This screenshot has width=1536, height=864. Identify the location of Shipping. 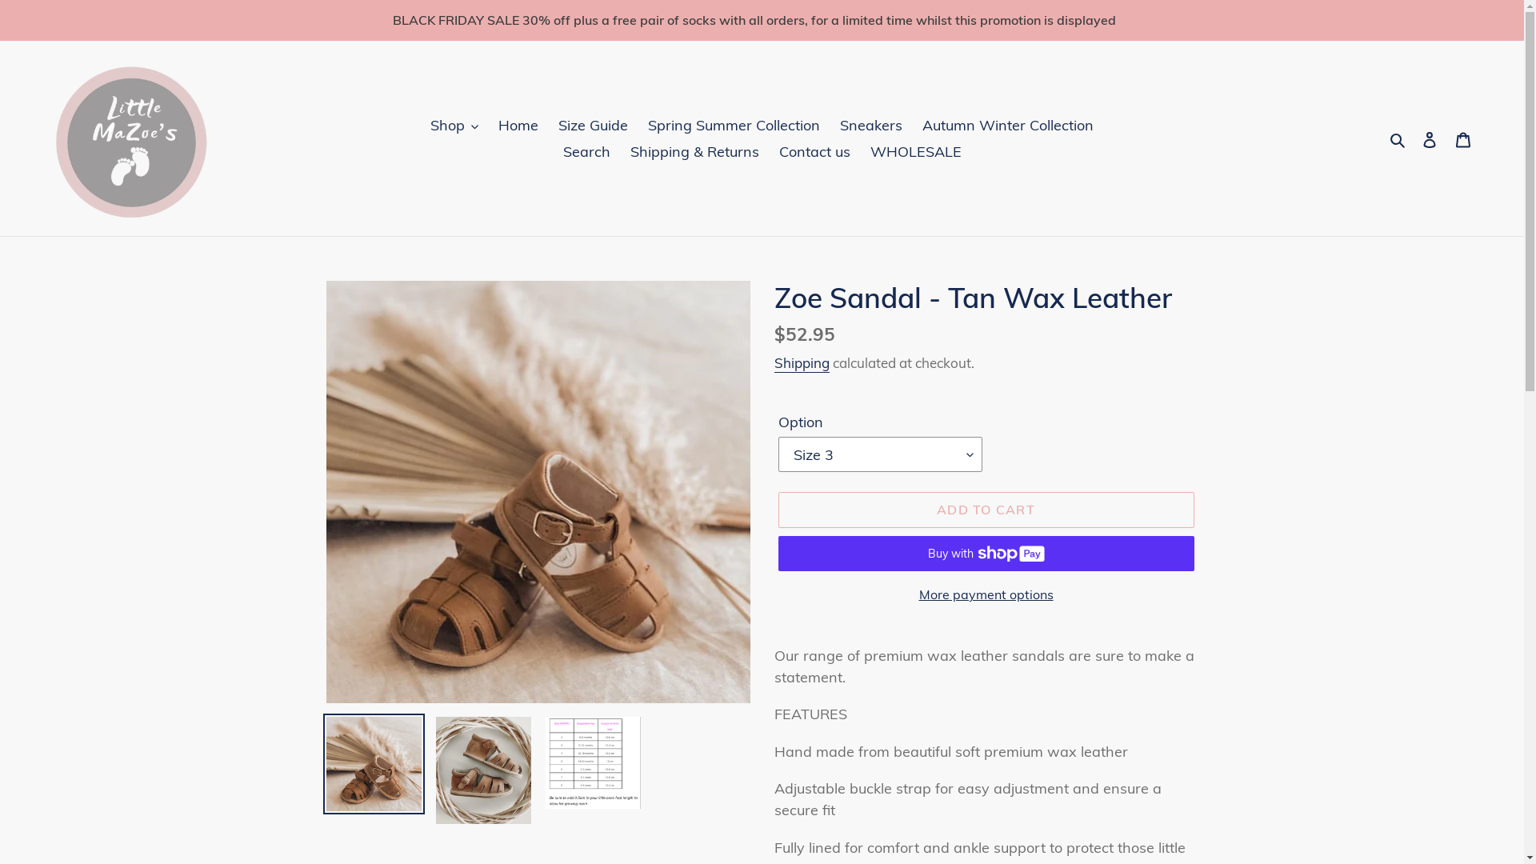
(802, 363).